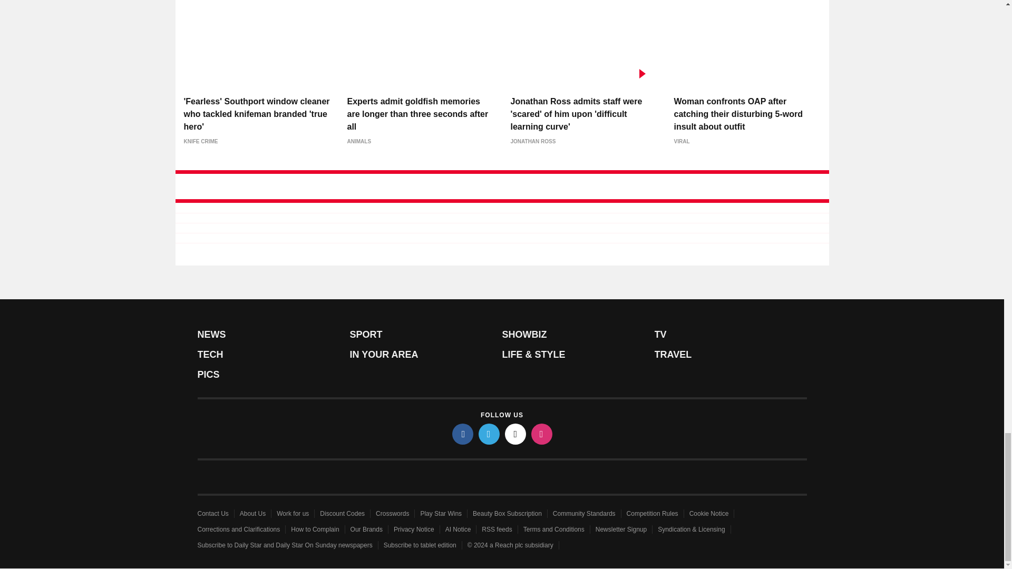 This screenshot has width=1012, height=569. Describe the element at coordinates (542, 434) in the screenshot. I see `instagram` at that location.